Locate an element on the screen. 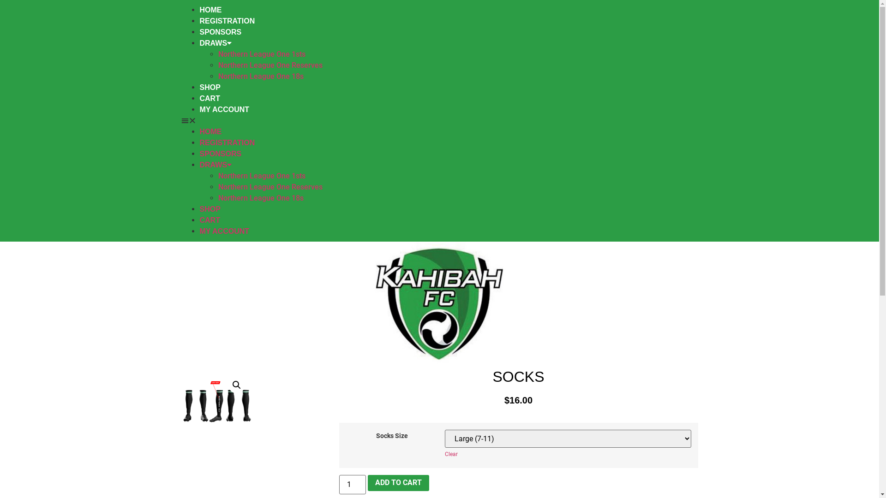 The image size is (886, 498). SHOP is located at coordinates (210, 209).